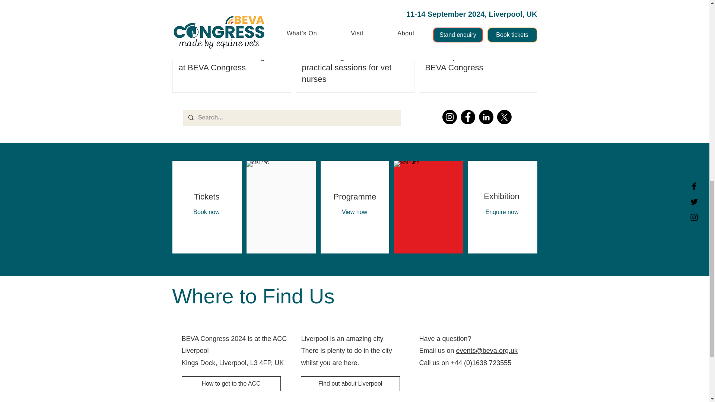 This screenshot has width=715, height=402. What do you see at coordinates (478, 62) in the screenshot?
I see `Wetlab practicals come to BEVA Congress` at bounding box center [478, 62].